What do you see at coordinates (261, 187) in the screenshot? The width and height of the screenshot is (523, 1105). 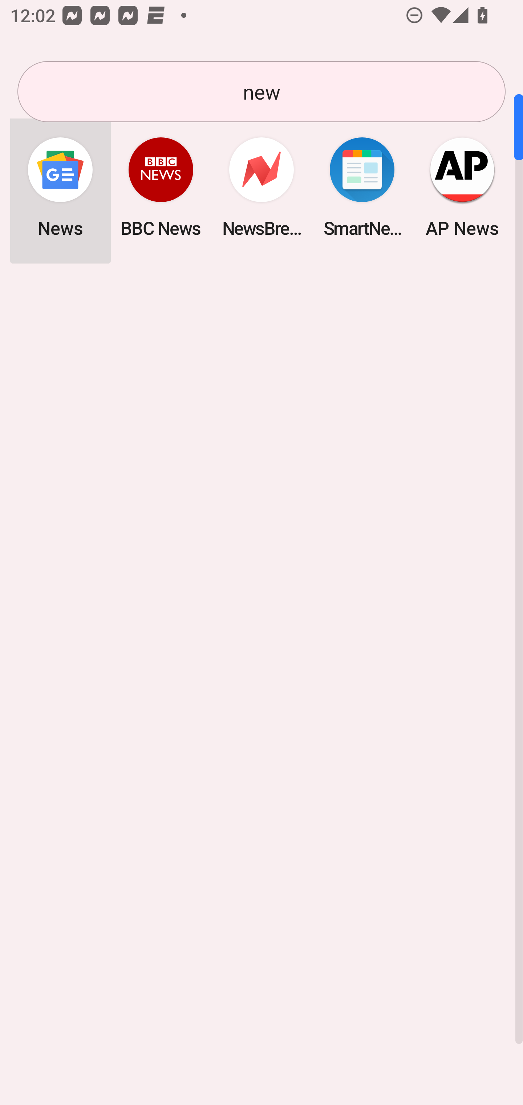 I see `NewsBreak` at bounding box center [261, 187].